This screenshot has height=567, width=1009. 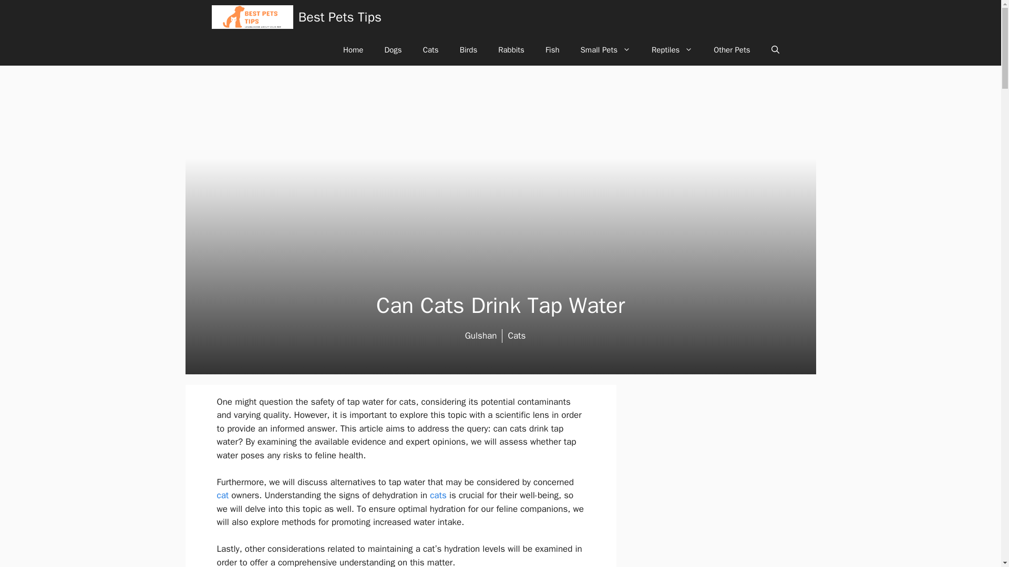 What do you see at coordinates (605, 49) in the screenshot?
I see `Small Pets` at bounding box center [605, 49].